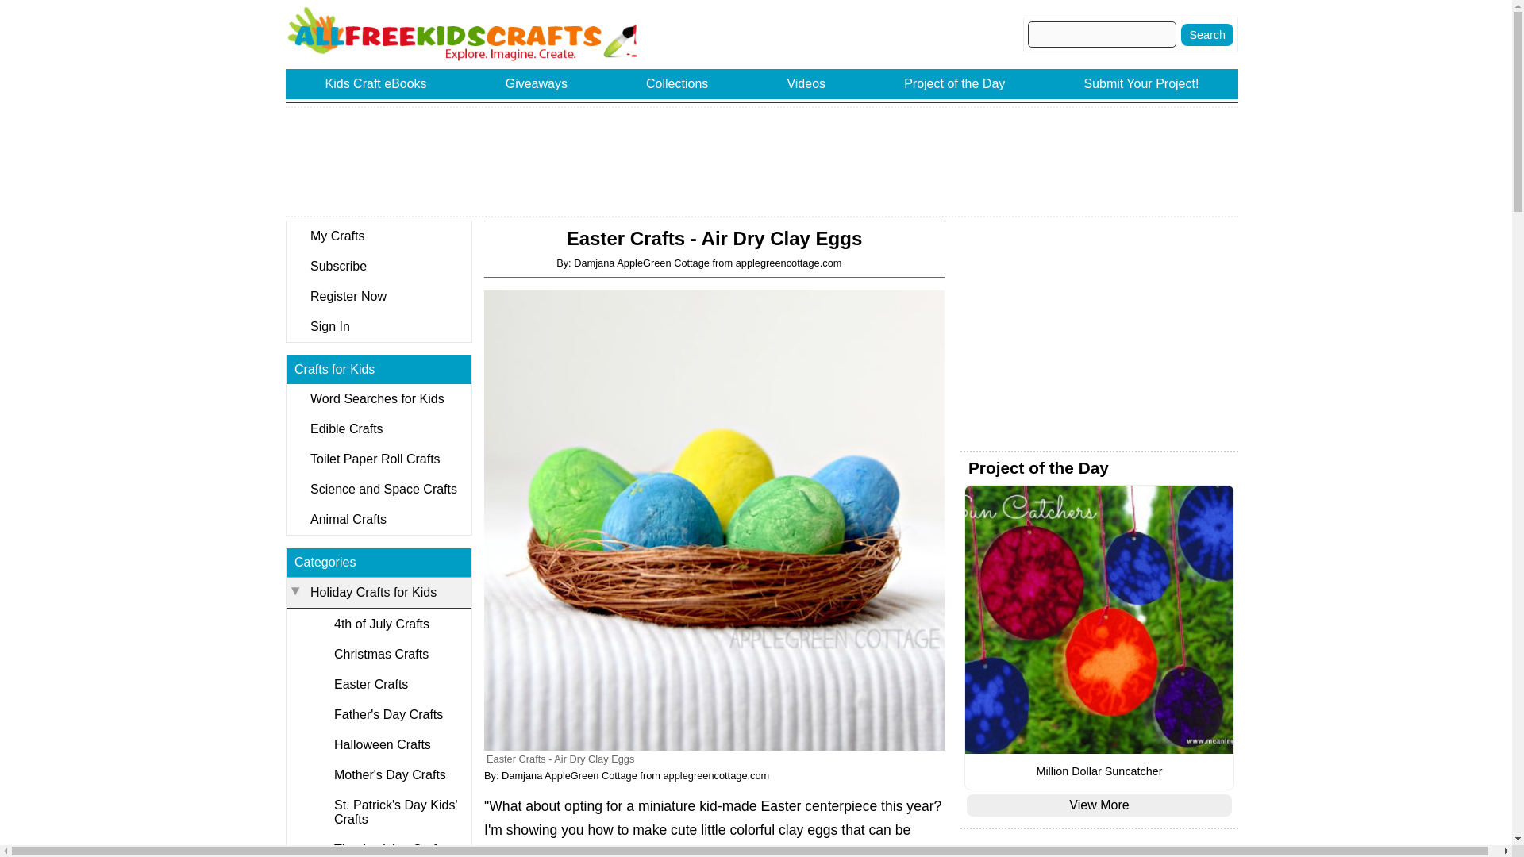 The image size is (1524, 857). Describe the element at coordinates (378, 236) in the screenshot. I see `My Crafts` at that location.